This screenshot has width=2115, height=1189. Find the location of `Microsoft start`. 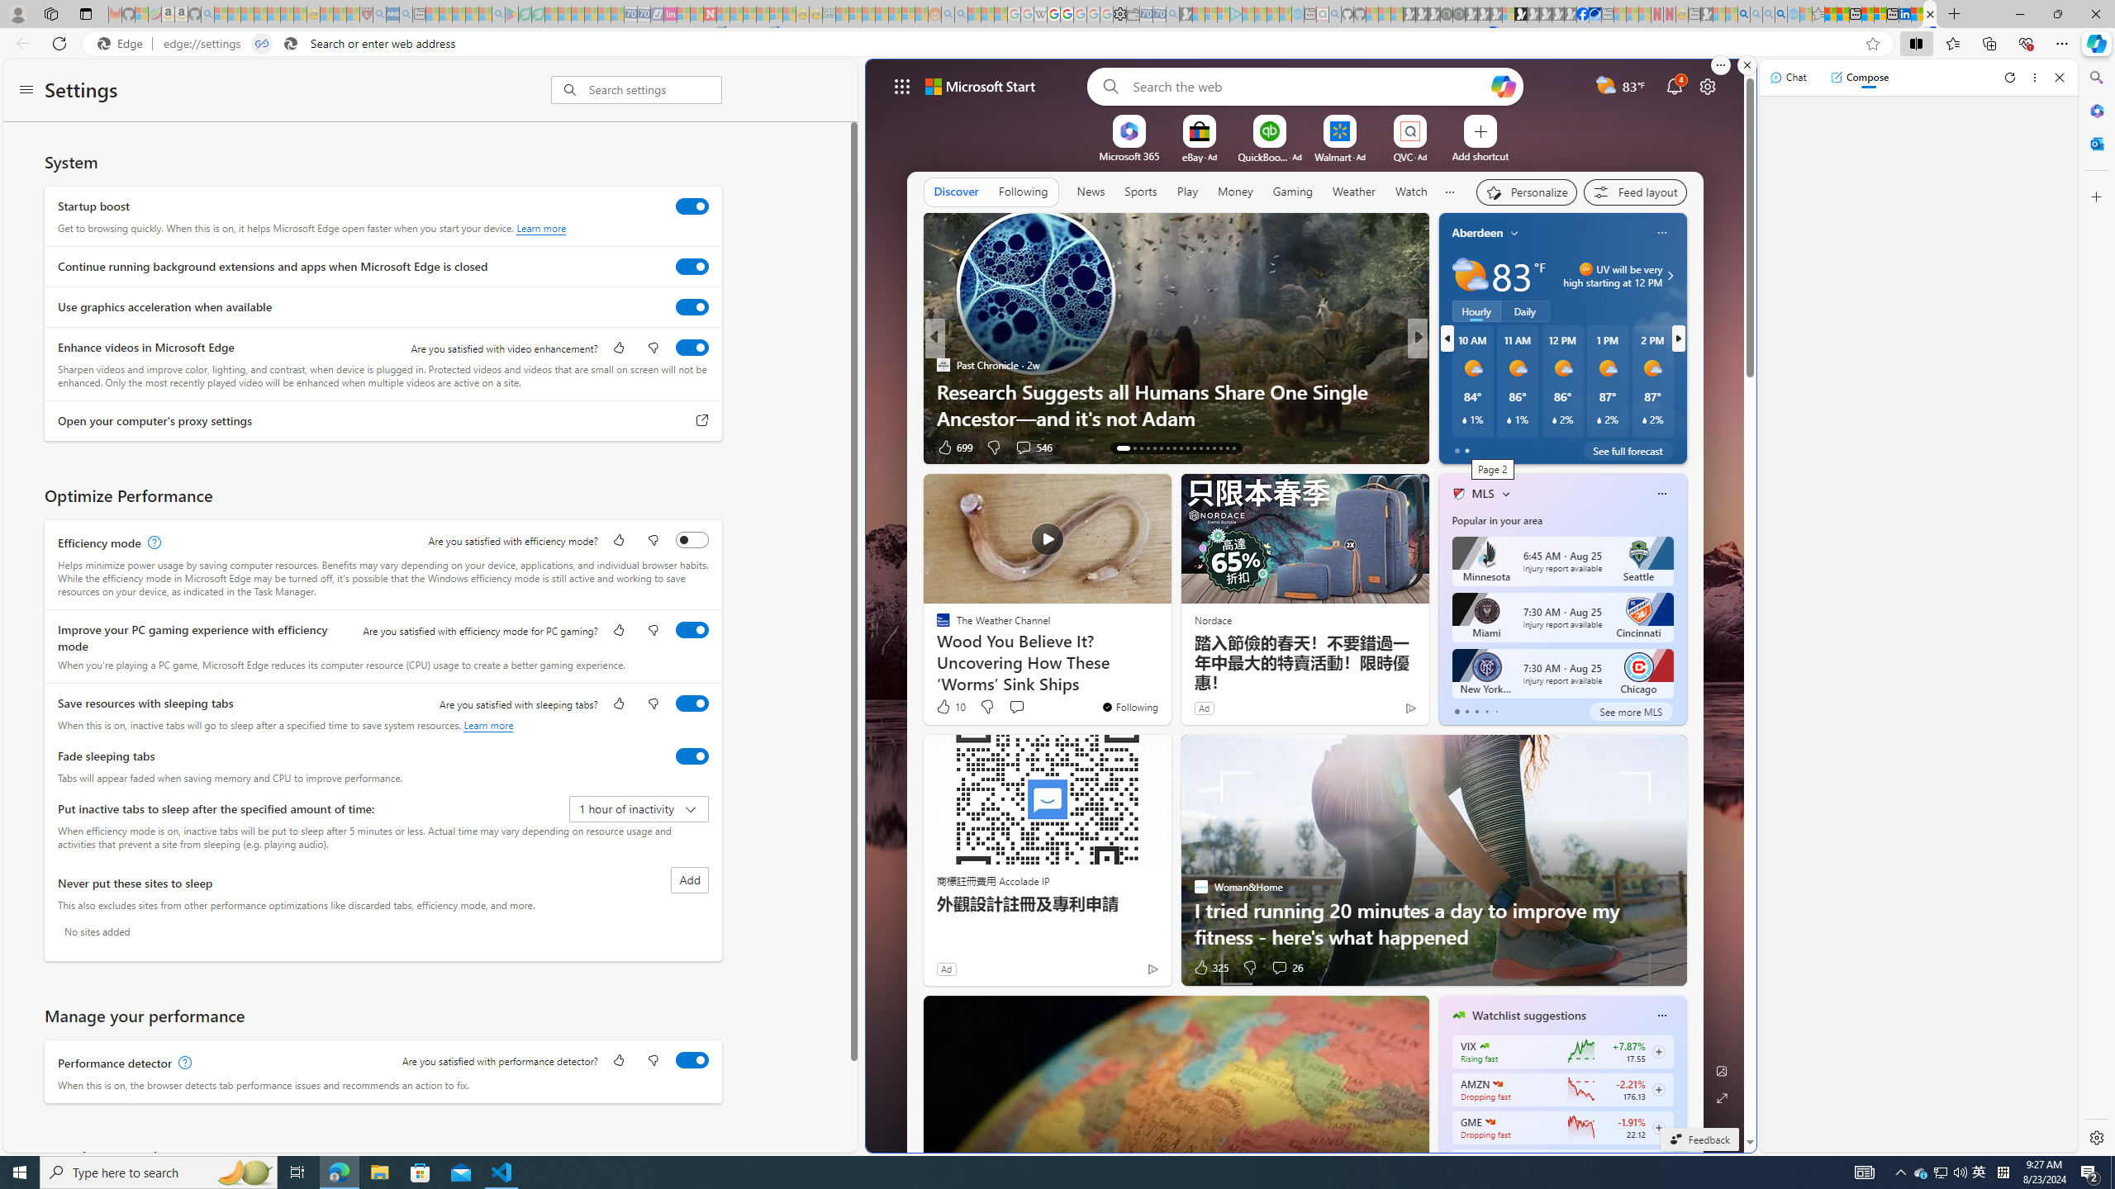

Microsoft start is located at coordinates (980, 86).